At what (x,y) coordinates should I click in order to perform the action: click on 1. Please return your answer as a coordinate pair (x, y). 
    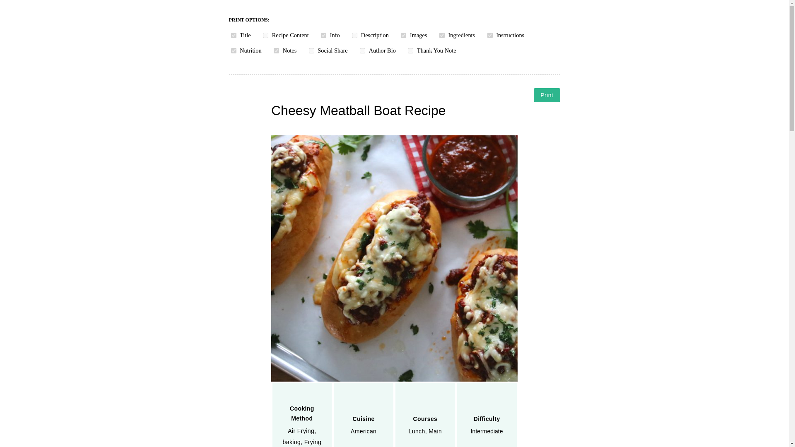
    Looking at the image, I should click on (234, 50).